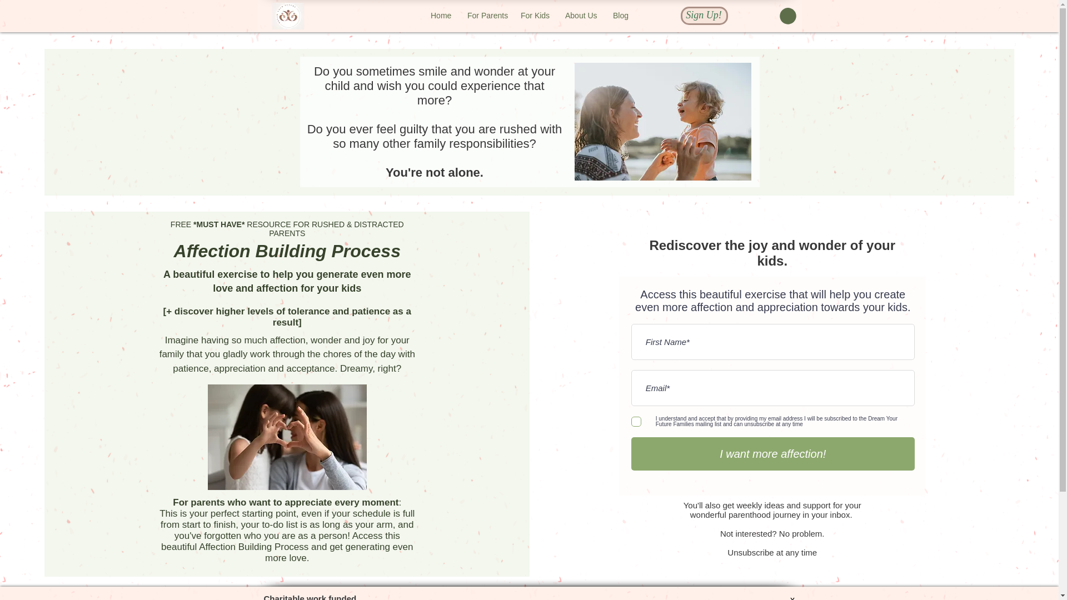  Describe the element at coordinates (772, 453) in the screenshot. I see `I want more affection!` at that location.